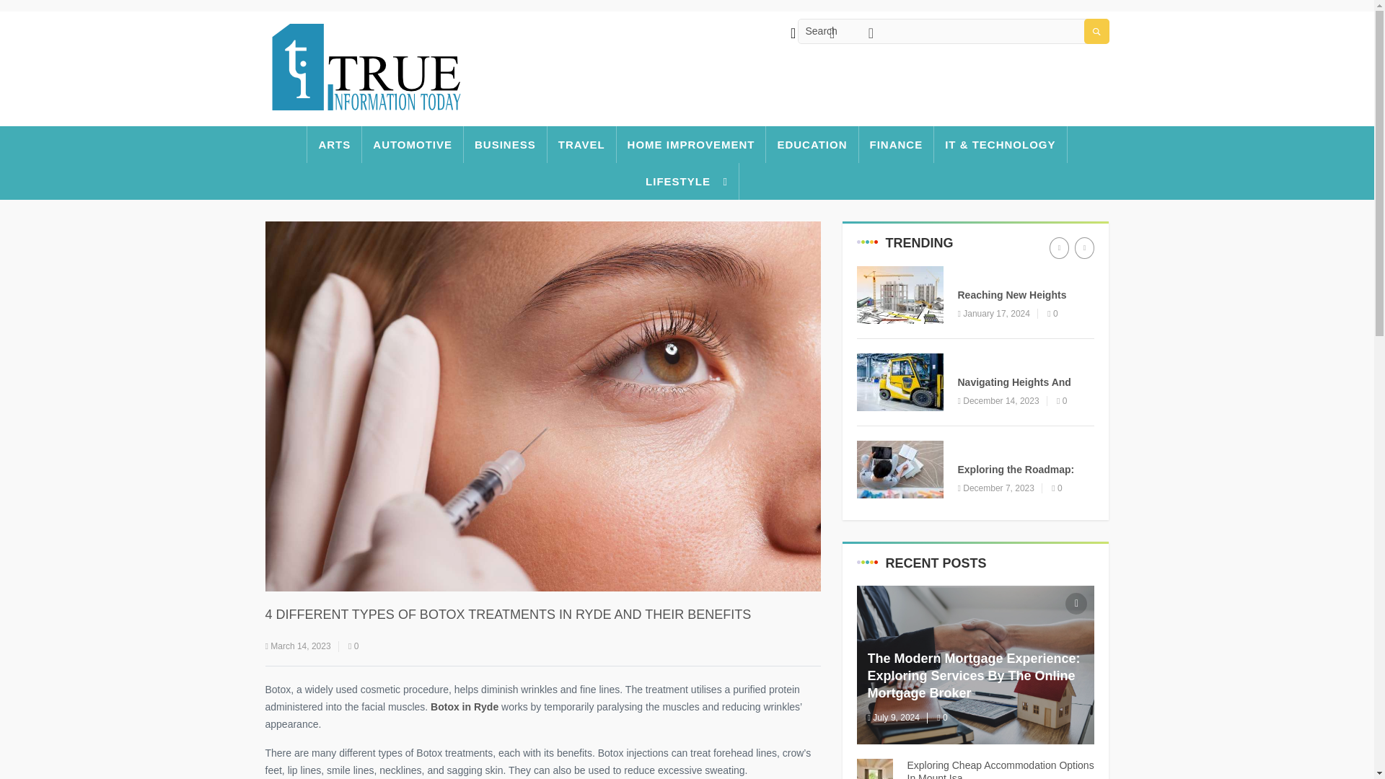 This screenshot has height=779, width=1385. I want to click on 0, so click(1061, 400).